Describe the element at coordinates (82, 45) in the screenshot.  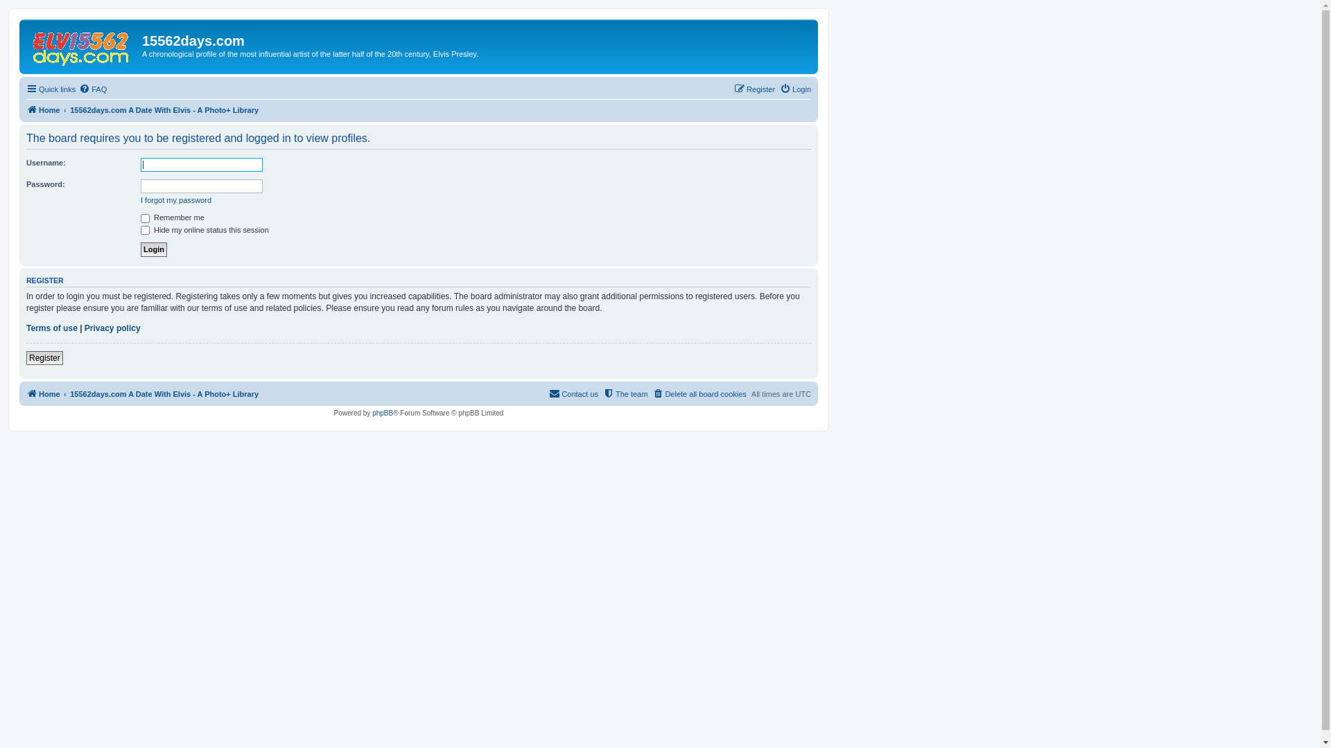
I see `Home` at that location.